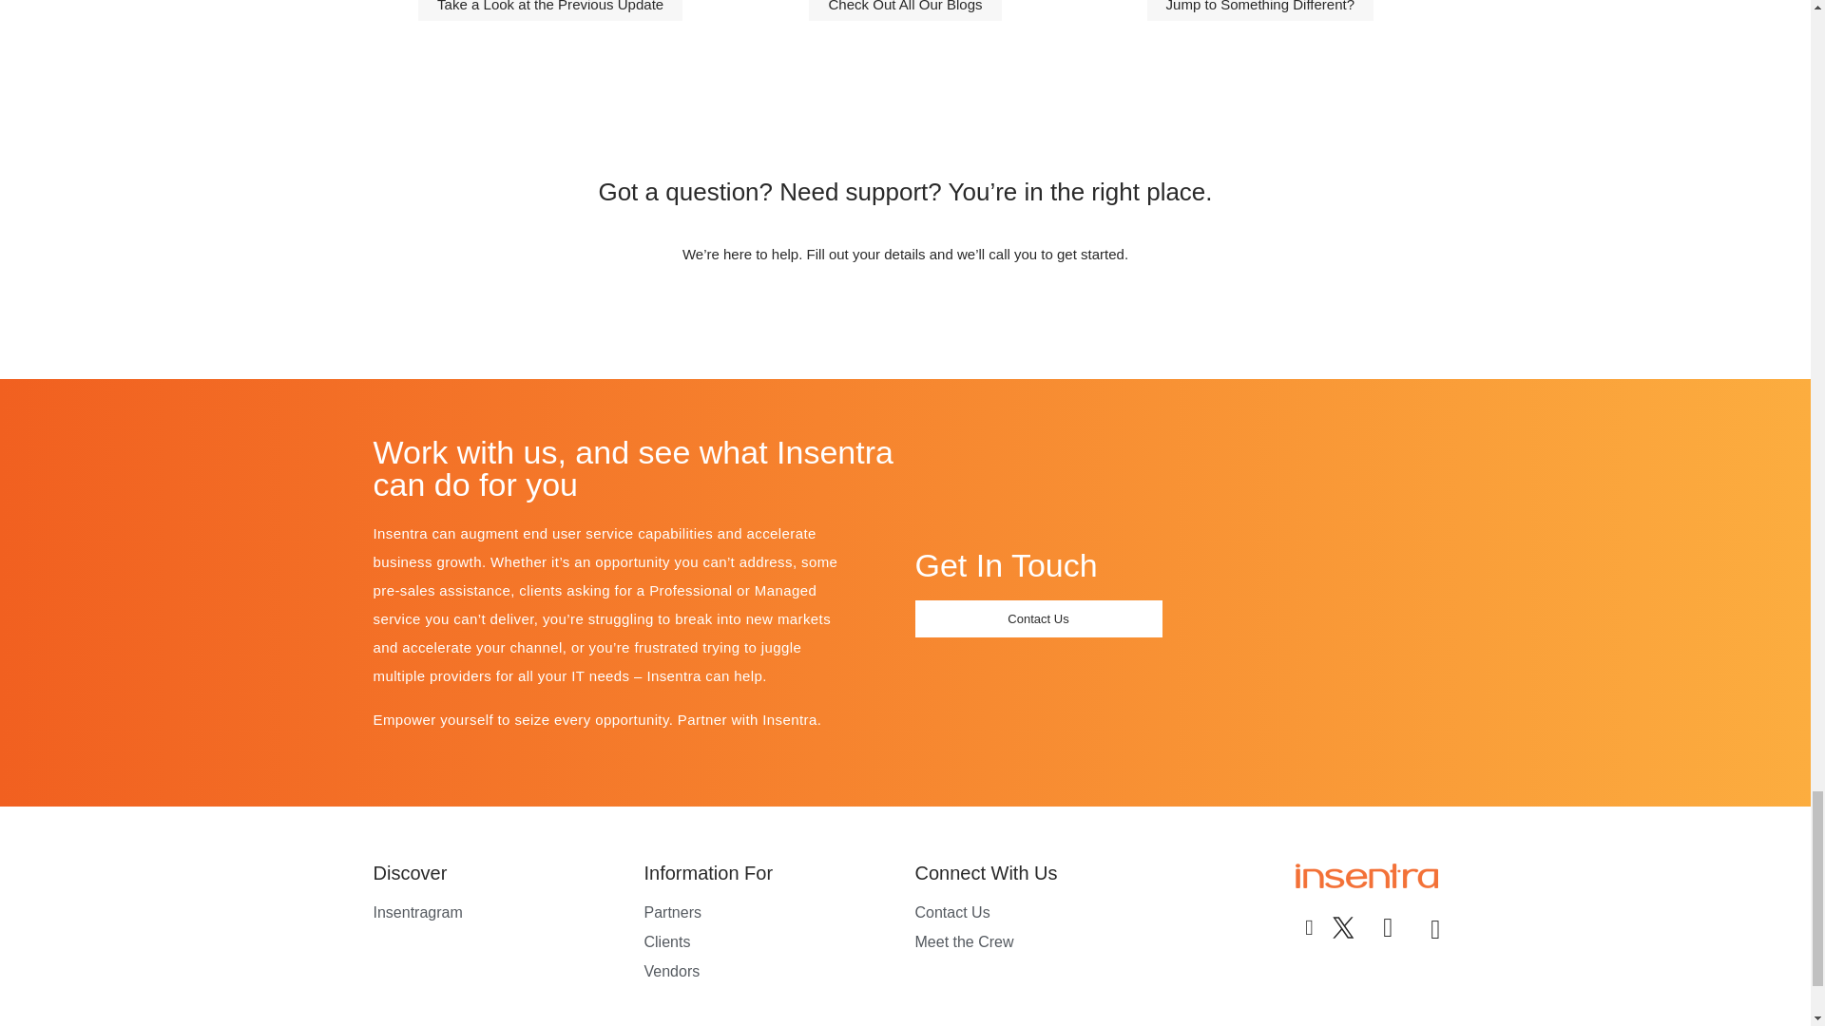 Image resolution: width=1825 pixels, height=1026 pixels. Describe the element at coordinates (1040, 913) in the screenshot. I see `Contact Us` at that location.